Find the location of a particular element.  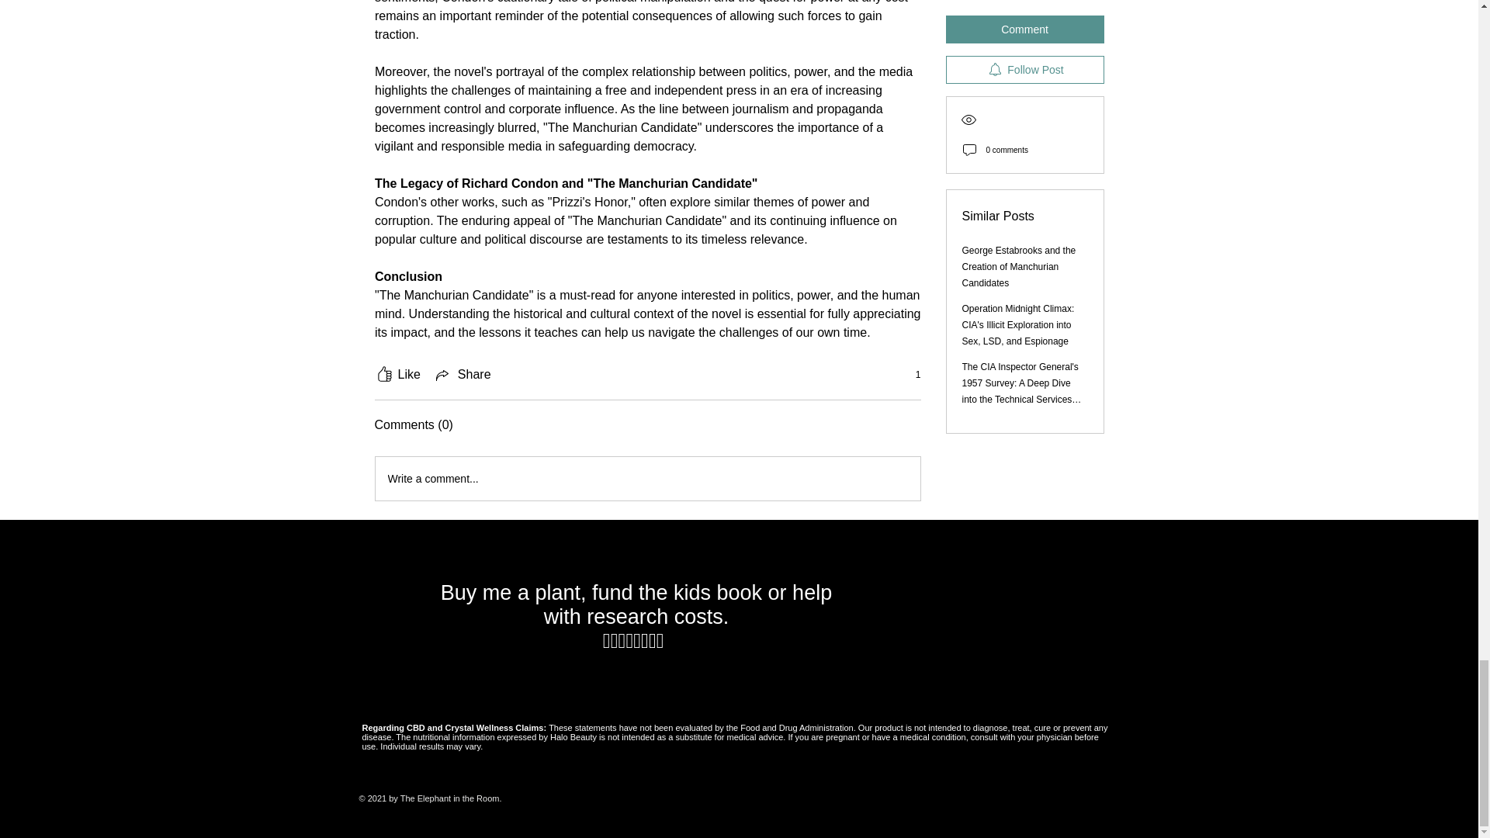

Share is located at coordinates (463, 374).